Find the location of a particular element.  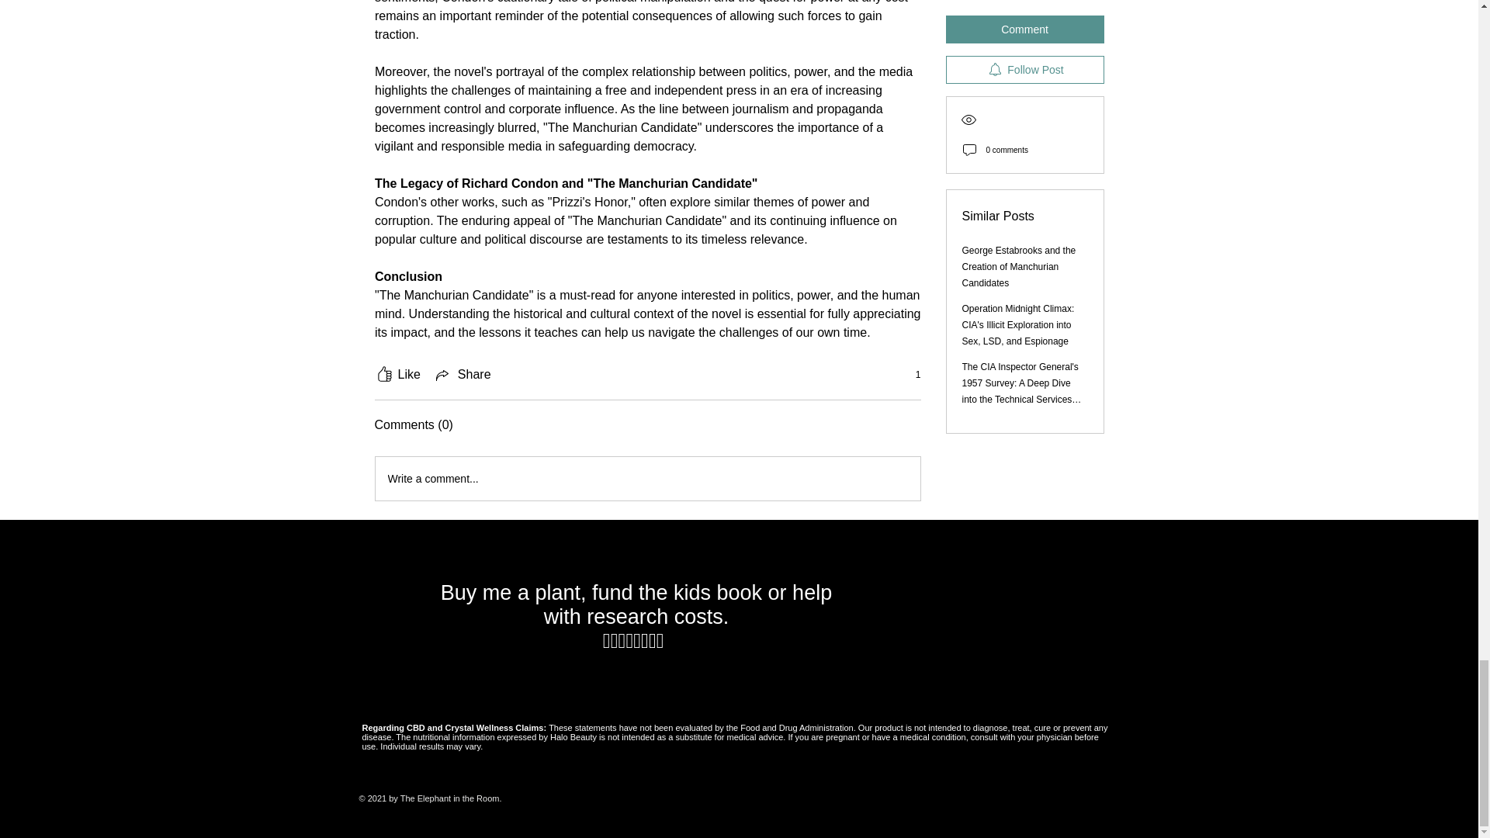

Share is located at coordinates (463, 374).